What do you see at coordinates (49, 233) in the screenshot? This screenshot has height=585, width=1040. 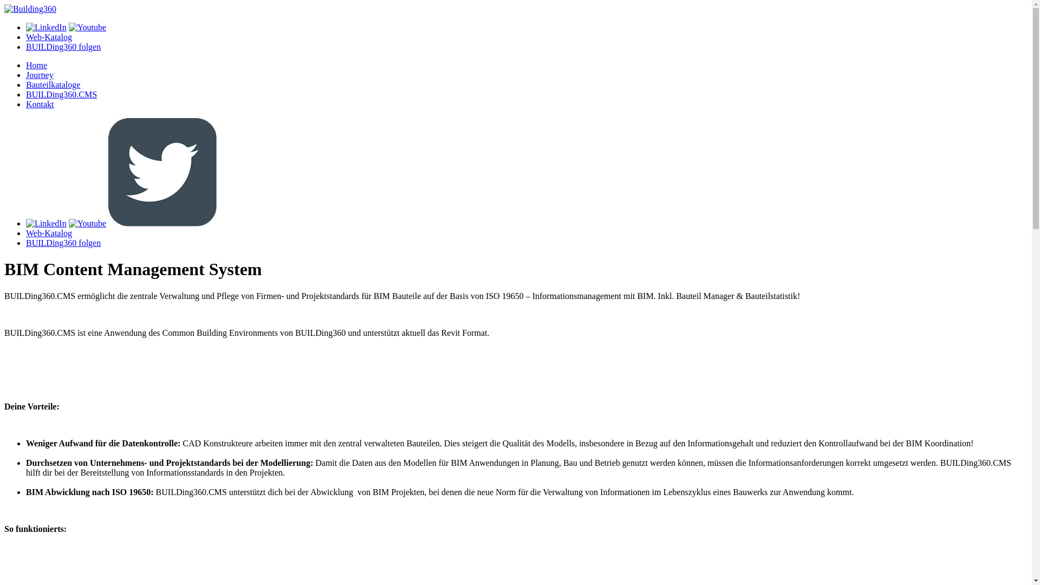 I see `Web-Katalog` at bounding box center [49, 233].